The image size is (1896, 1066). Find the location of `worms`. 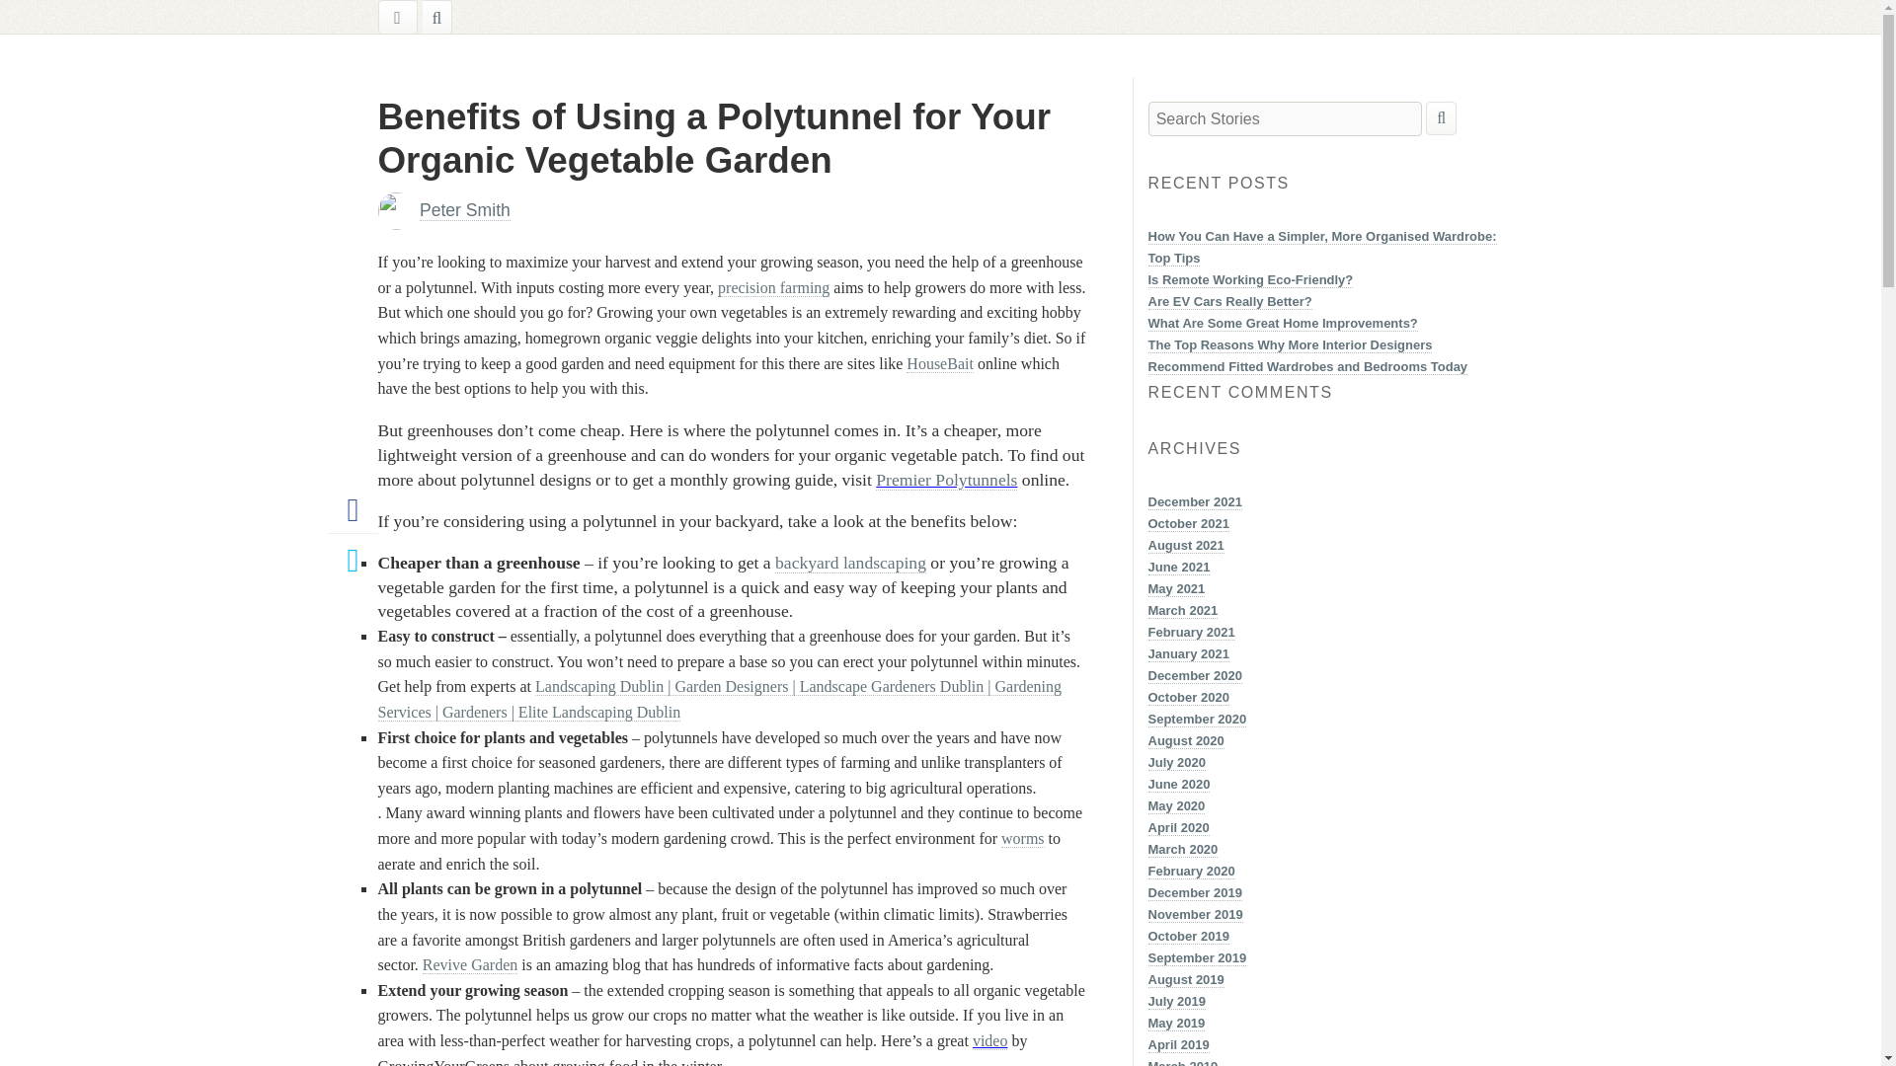

worms is located at coordinates (1022, 839).